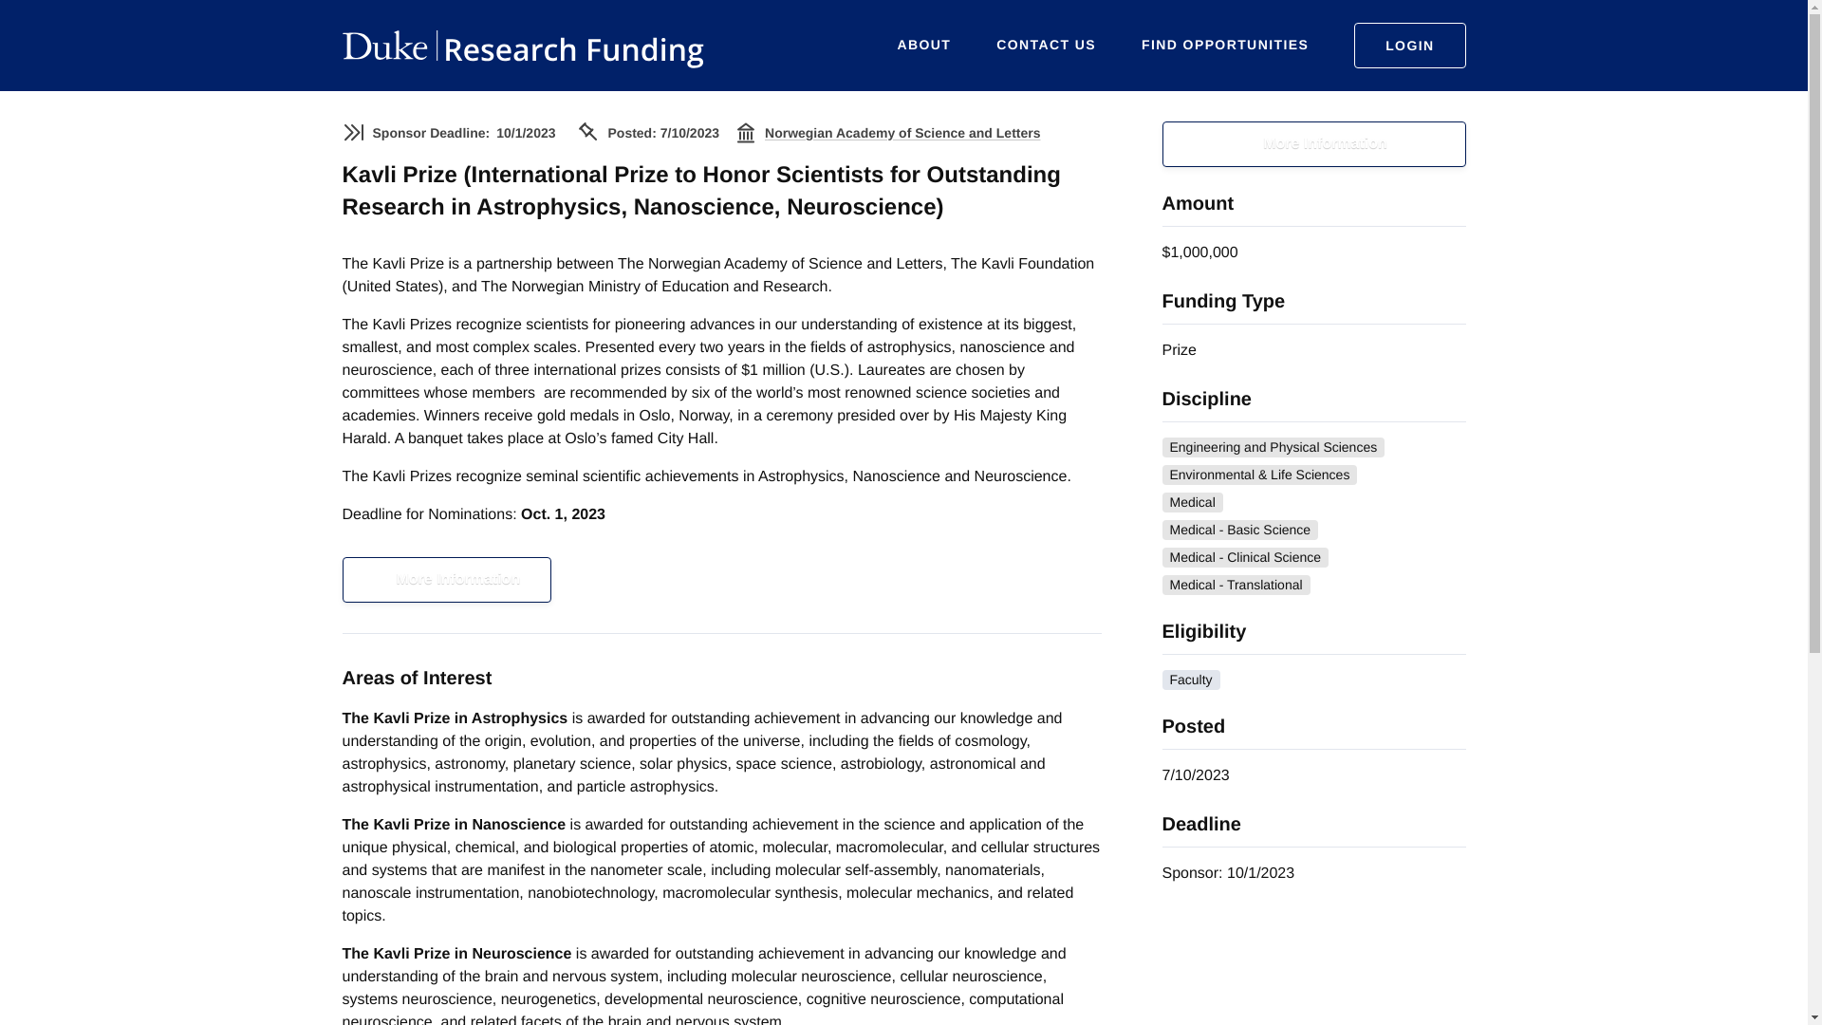 This screenshot has height=1025, width=1822. What do you see at coordinates (1192, 503) in the screenshot?
I see `Medical` at bounding box center [1192, 503].